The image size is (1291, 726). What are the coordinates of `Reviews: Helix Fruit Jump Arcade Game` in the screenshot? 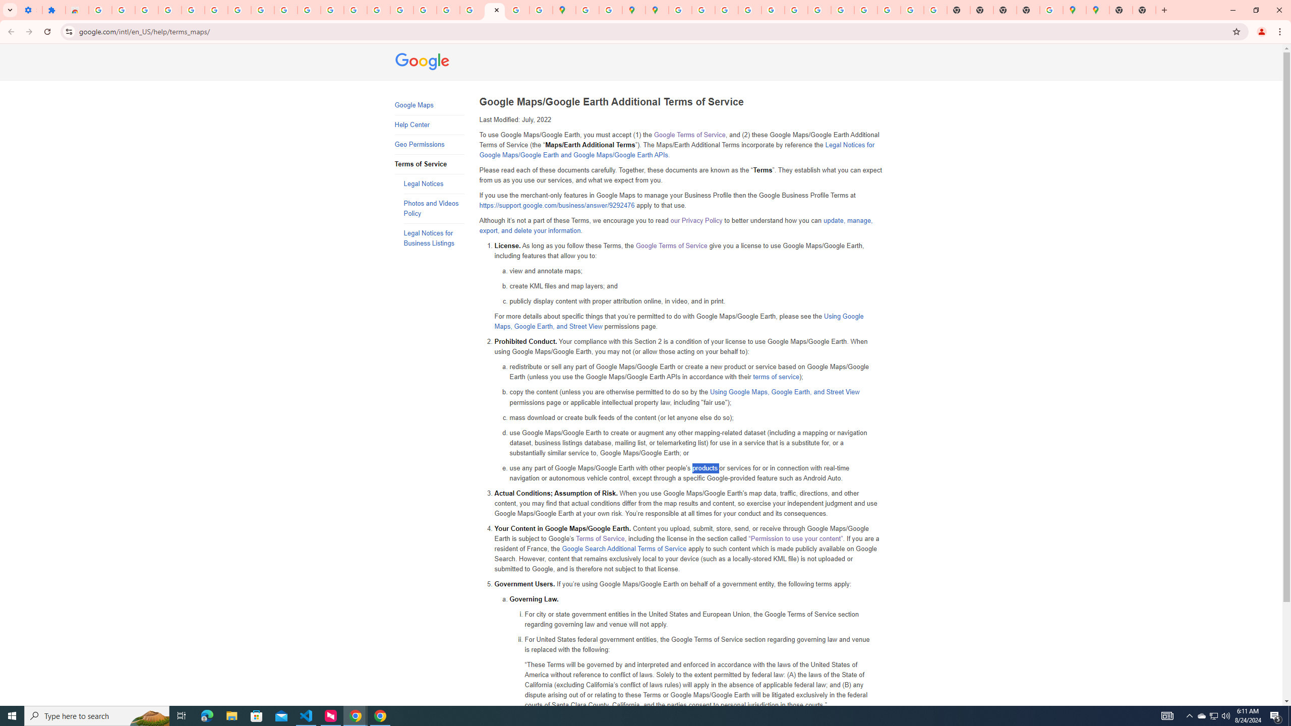 It's located at (77, 10).